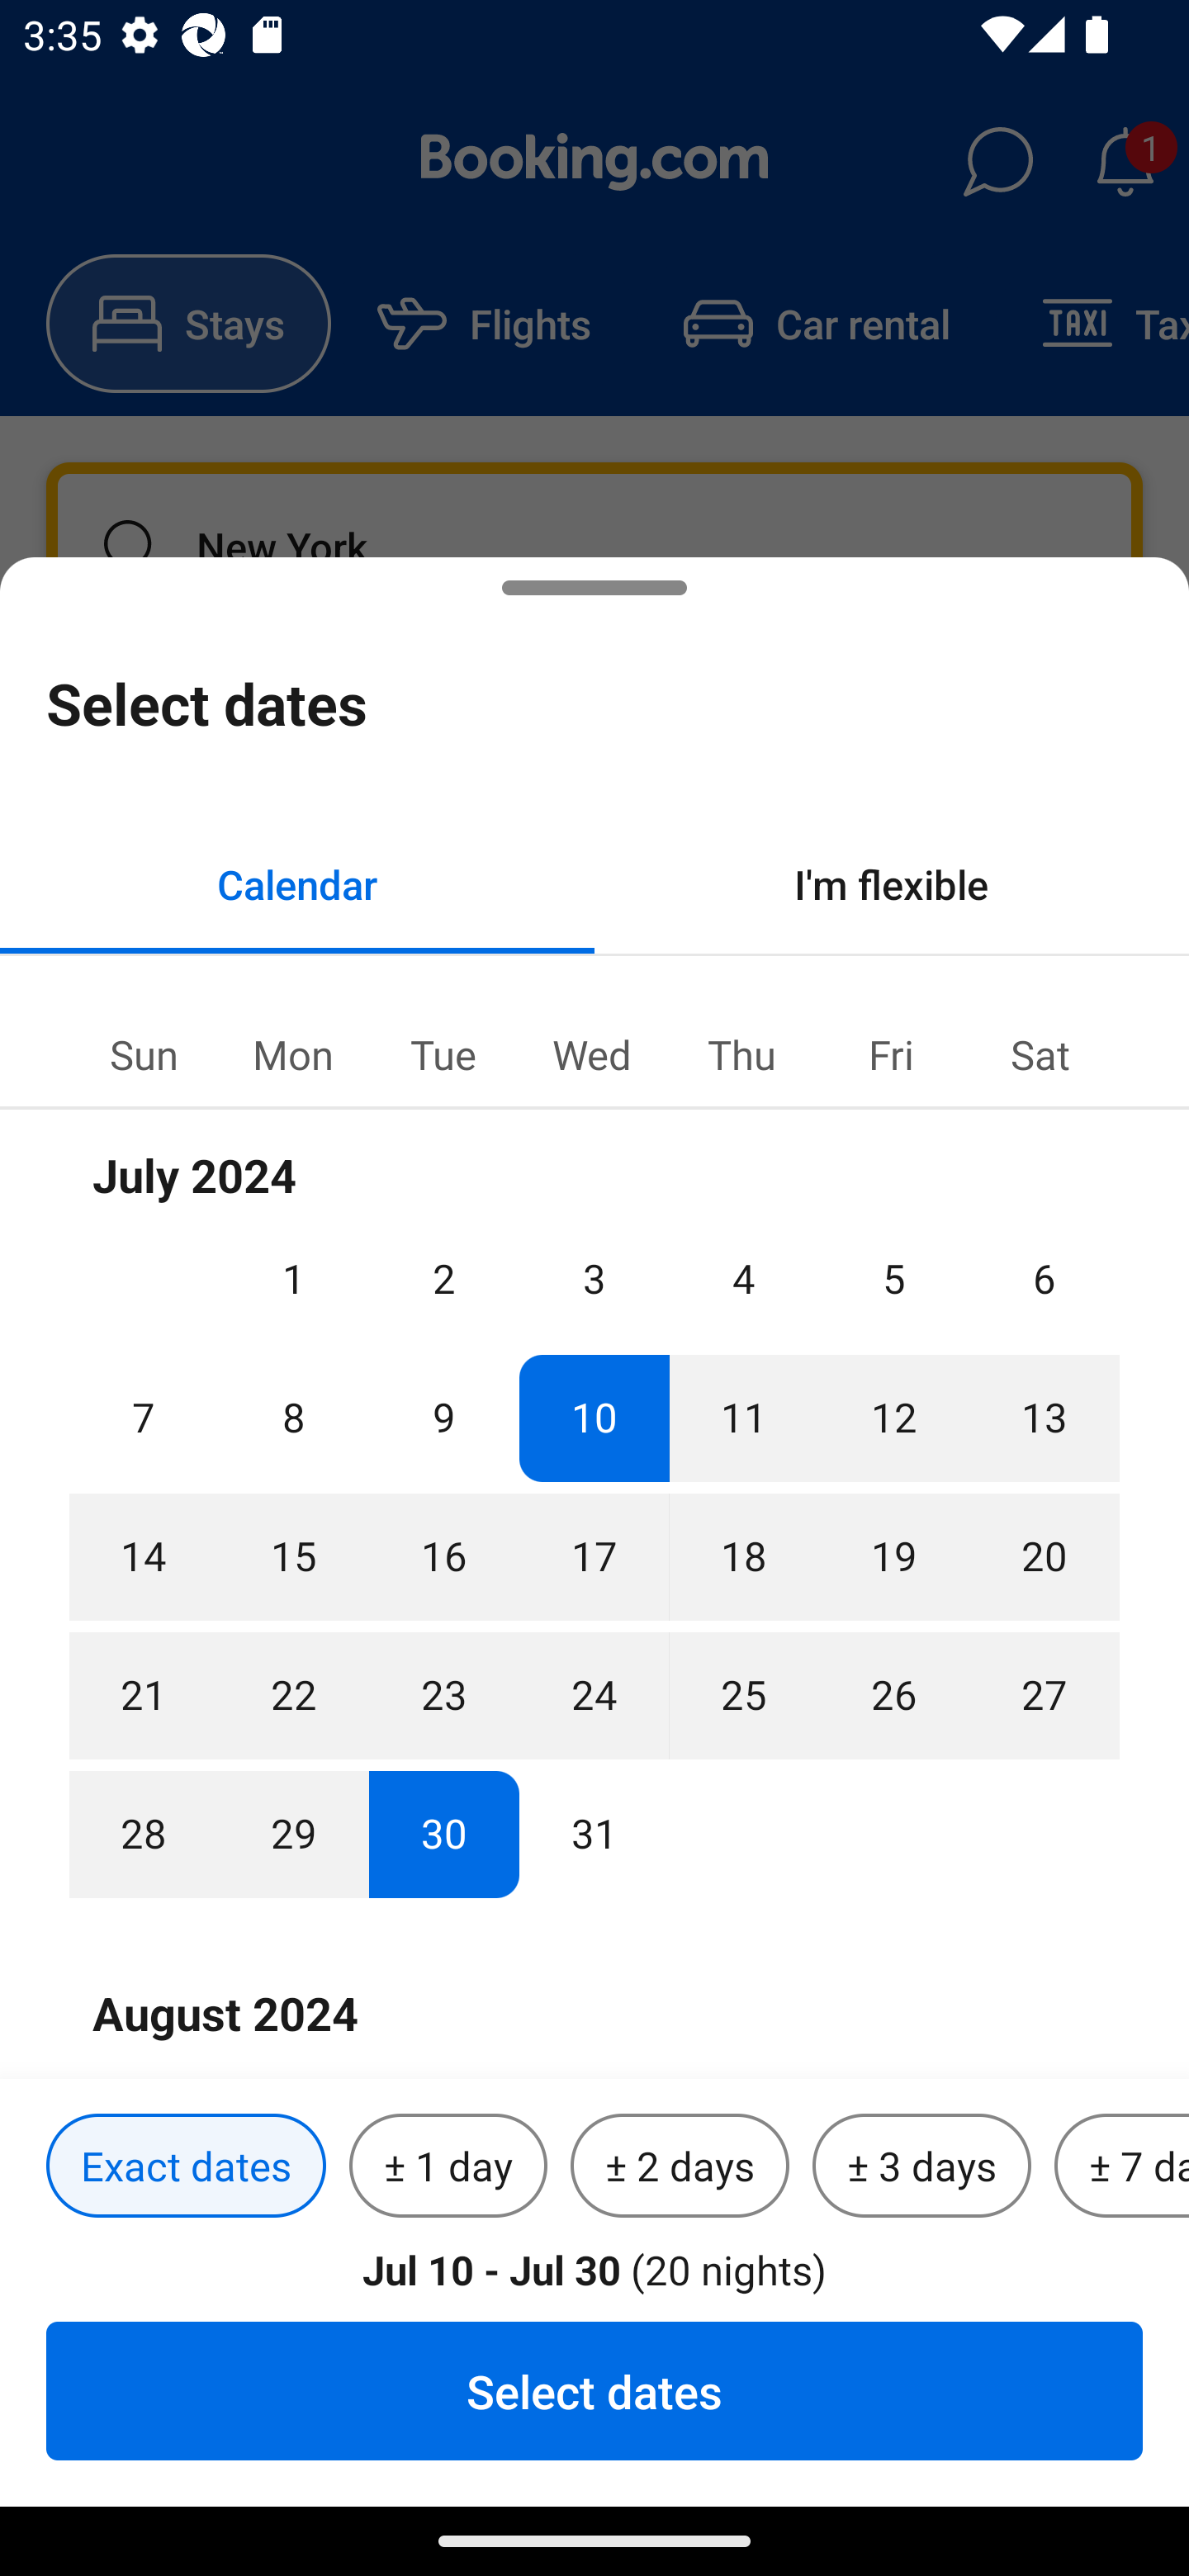 This screenshot has height=2576, width=1189. I want to click on ± 3 days, so click(921, 2166).